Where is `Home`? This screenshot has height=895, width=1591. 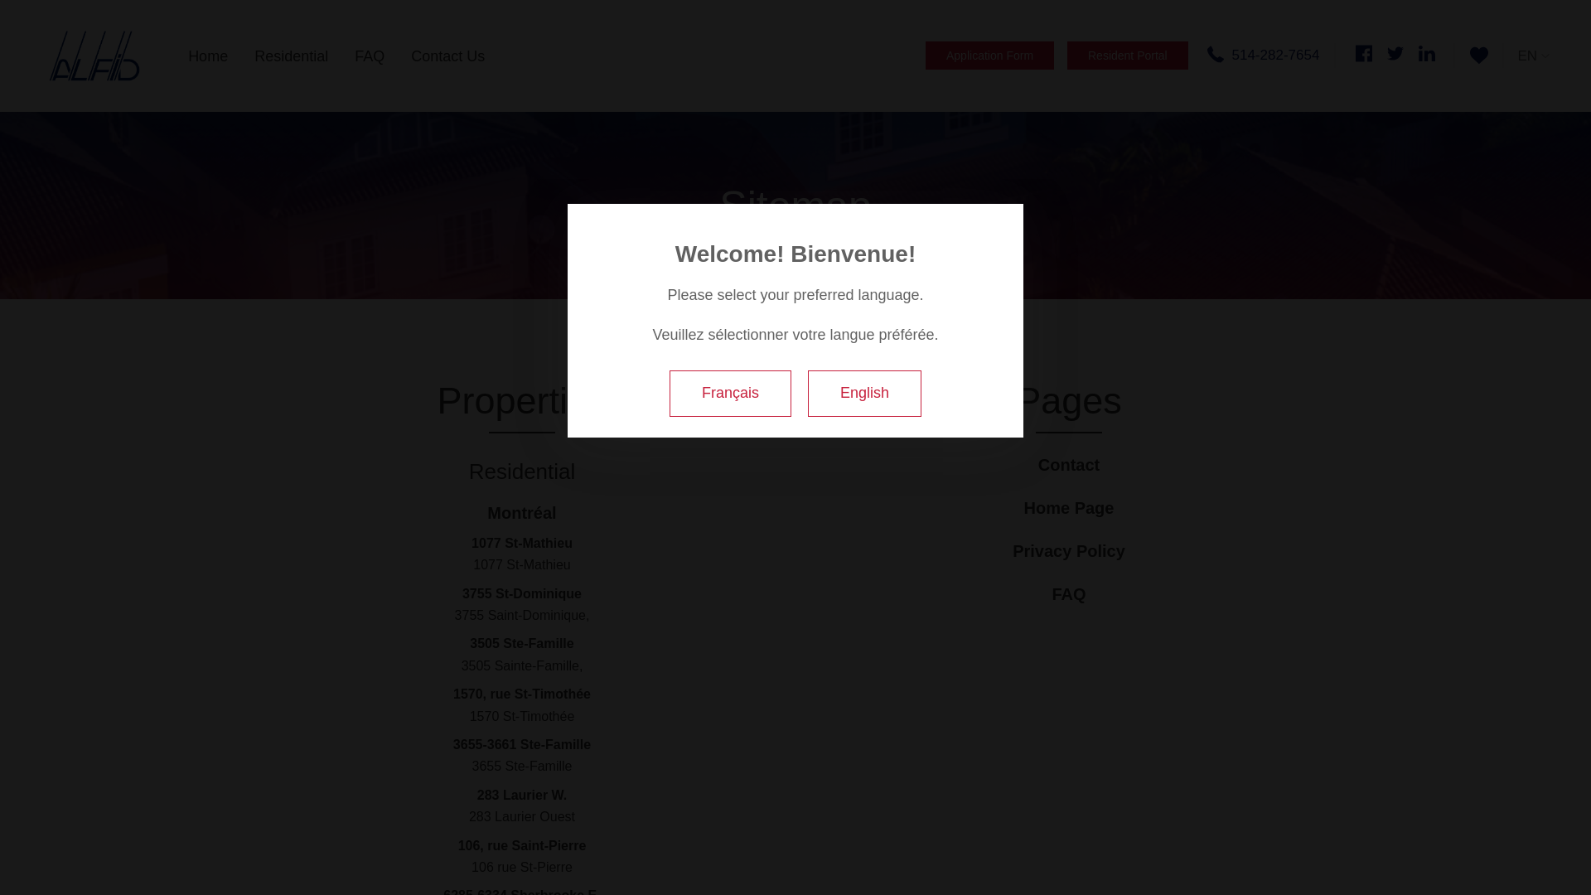
Home is located at coordinates (208, 56).